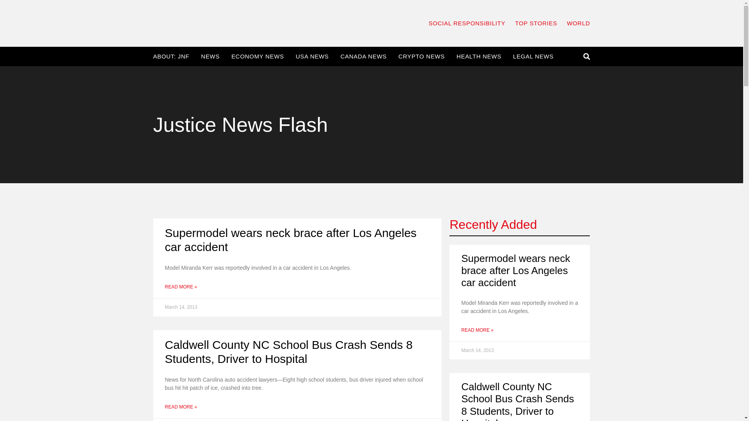  I want to click on NEWS, so click(210, 57).